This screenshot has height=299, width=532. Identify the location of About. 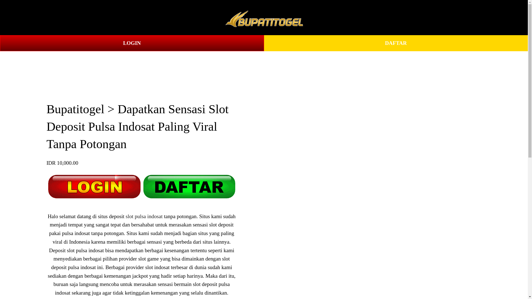
(80, 18).